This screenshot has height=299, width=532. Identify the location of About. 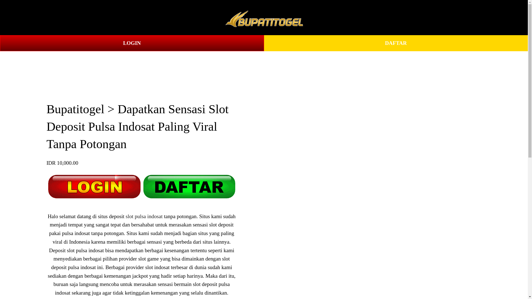
(80, 18).